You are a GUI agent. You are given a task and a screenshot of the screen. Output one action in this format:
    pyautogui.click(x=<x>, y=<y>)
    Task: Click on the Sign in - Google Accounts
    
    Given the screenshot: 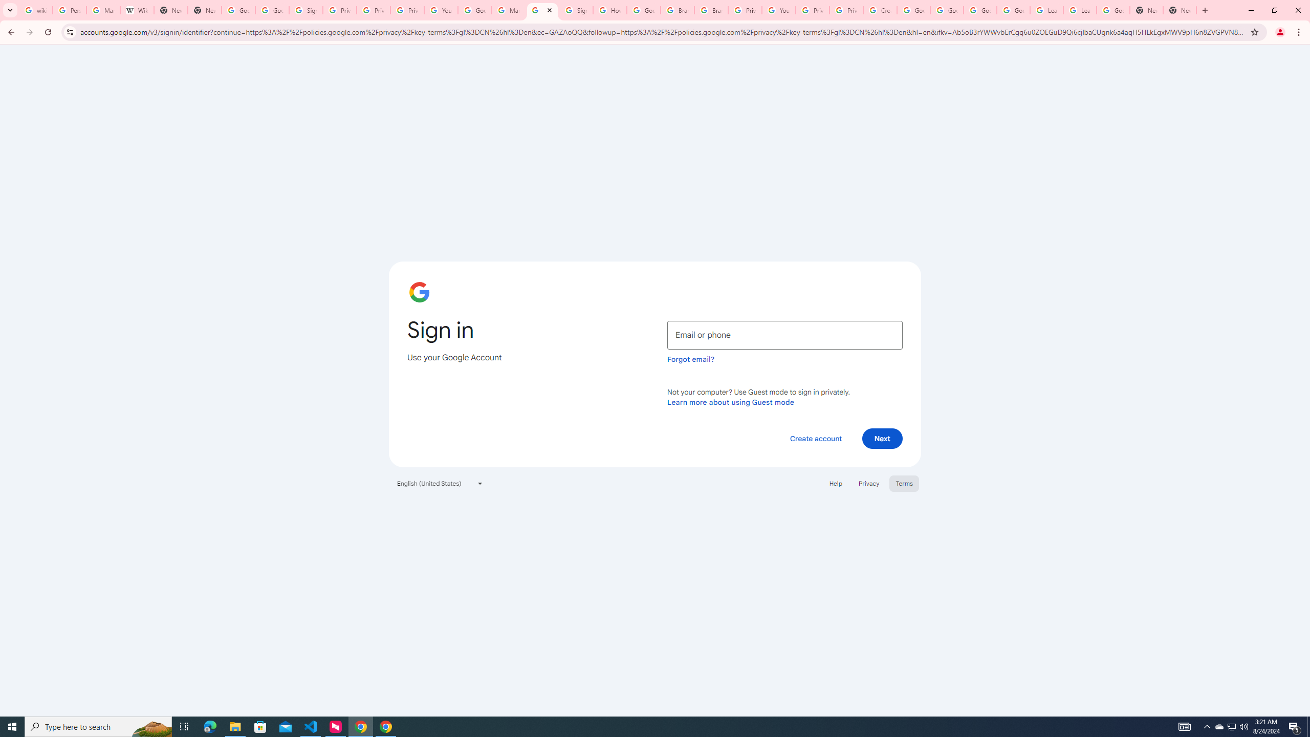 What is the action you would take?
    pyautogui.click(x=542, y=10)
    